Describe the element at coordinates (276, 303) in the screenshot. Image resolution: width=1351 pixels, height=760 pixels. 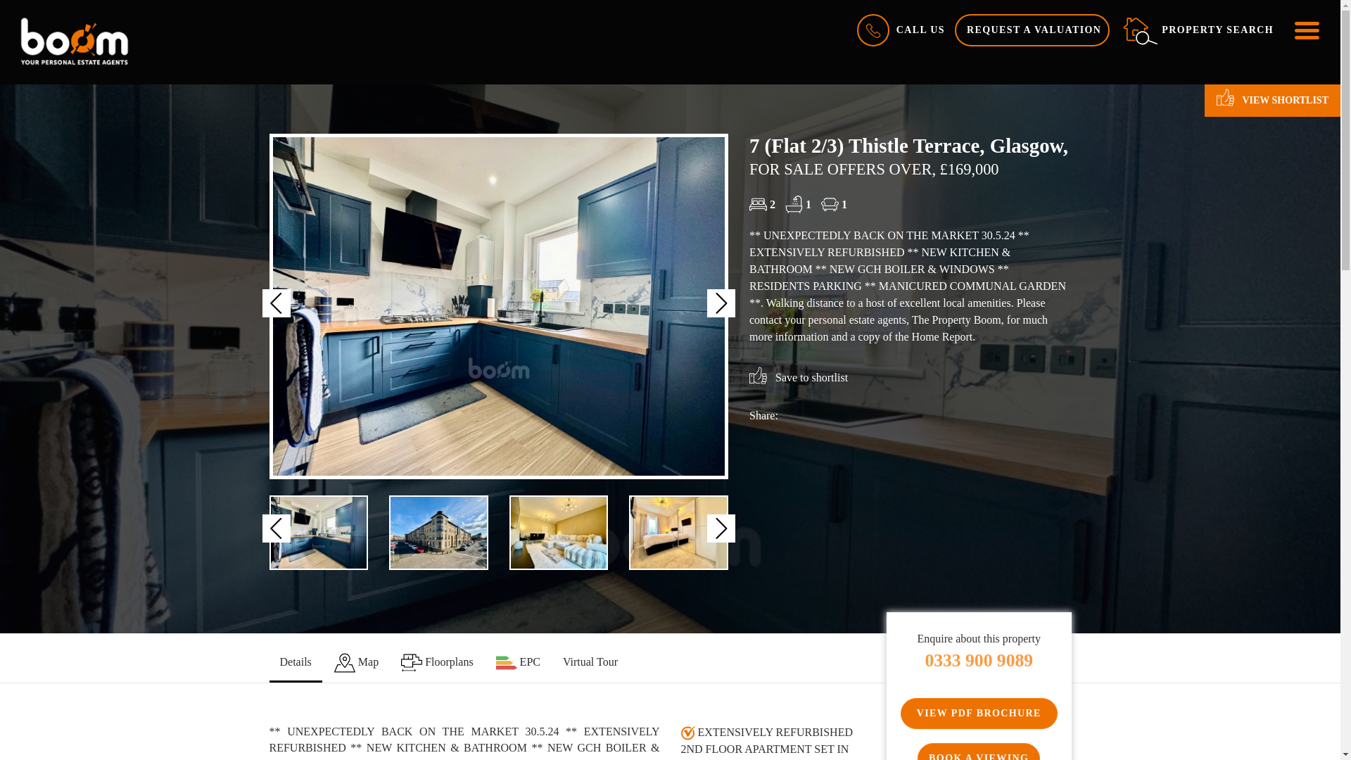
I see `Previous` at that location.